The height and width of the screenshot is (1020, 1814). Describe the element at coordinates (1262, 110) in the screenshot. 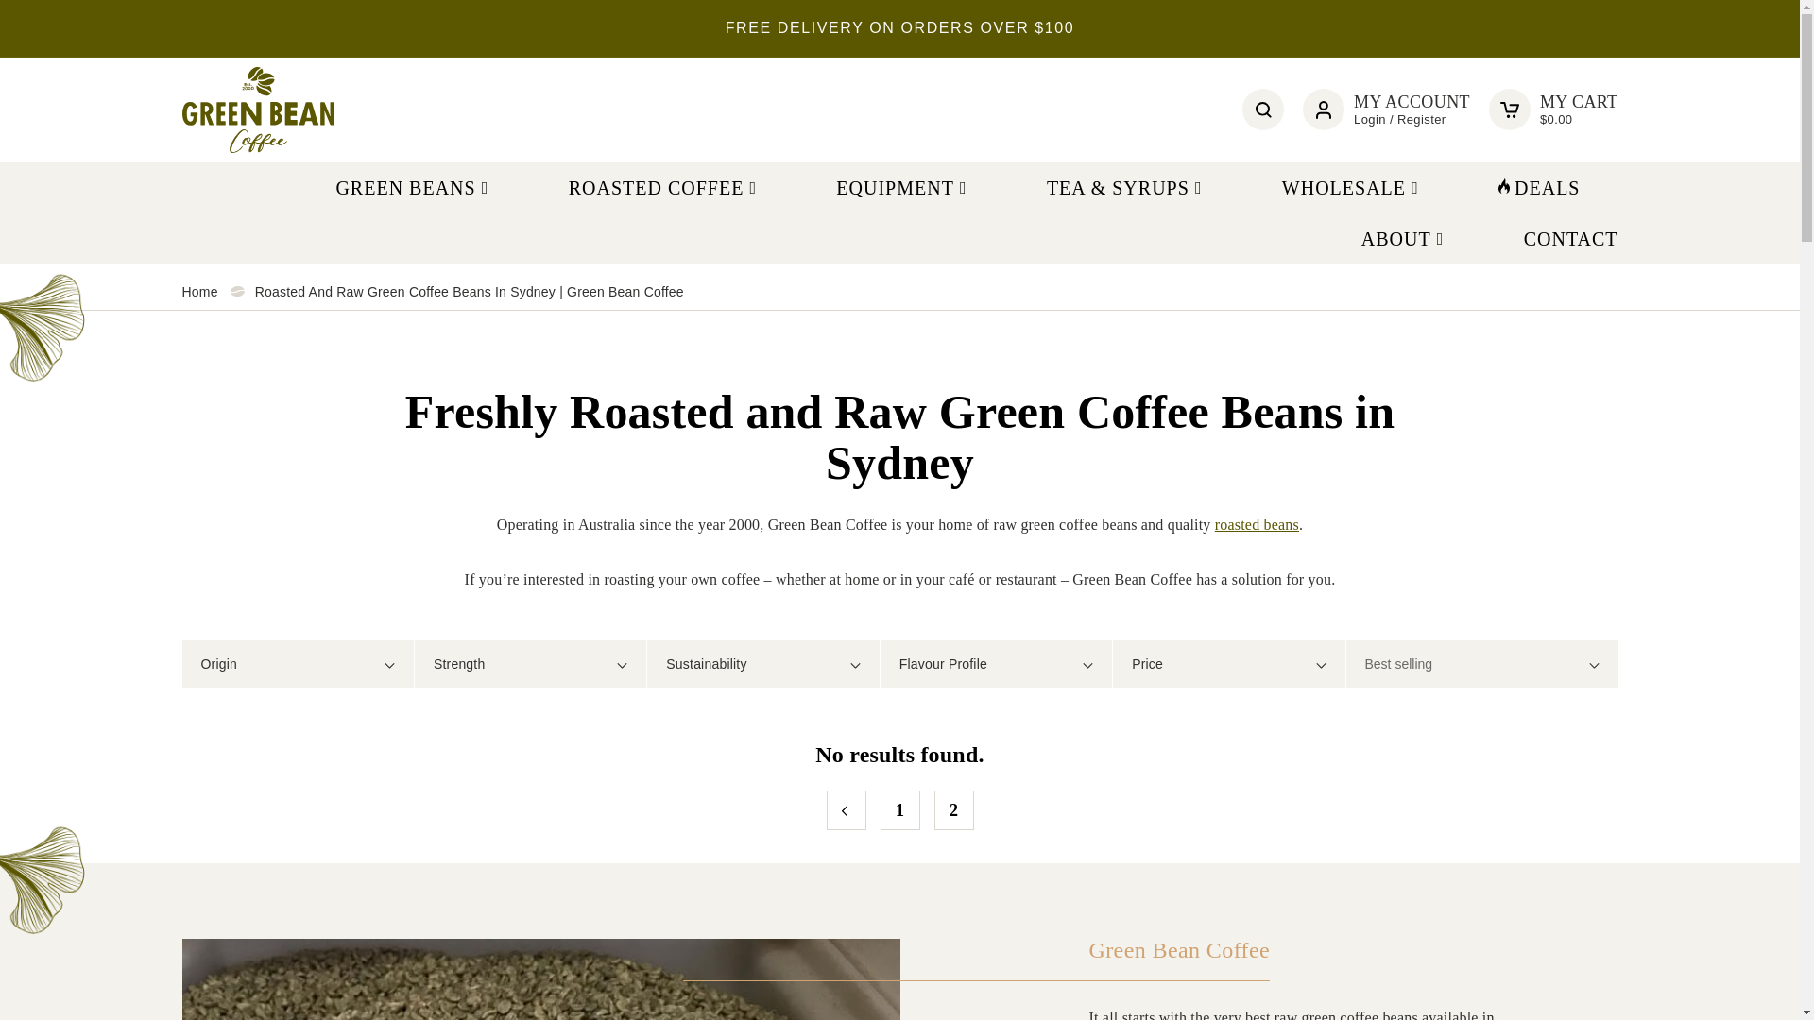

I see `search` at that location.